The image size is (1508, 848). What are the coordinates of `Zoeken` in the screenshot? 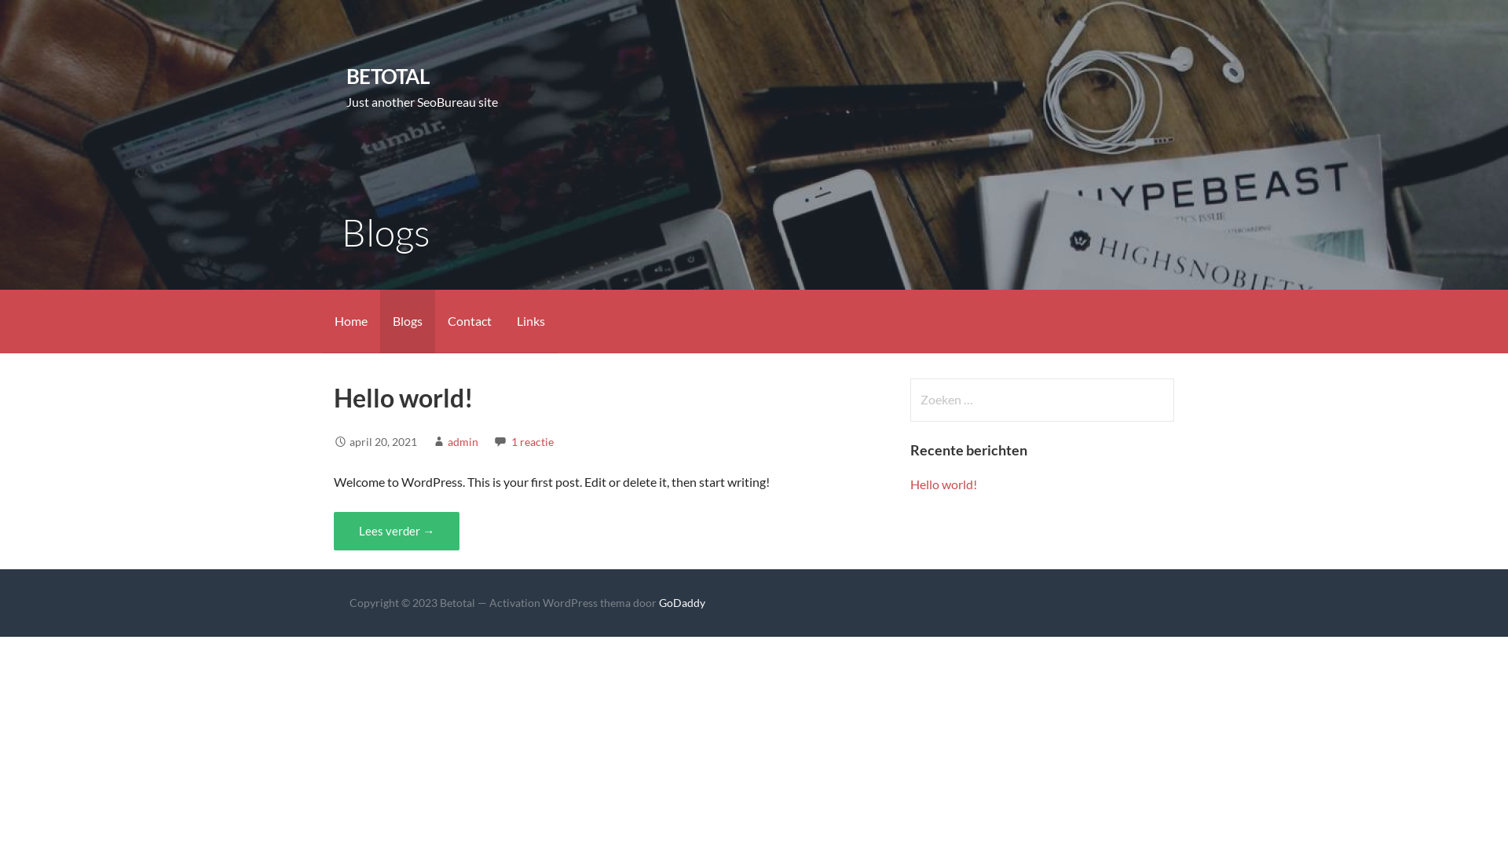 It's located at (44, 19).